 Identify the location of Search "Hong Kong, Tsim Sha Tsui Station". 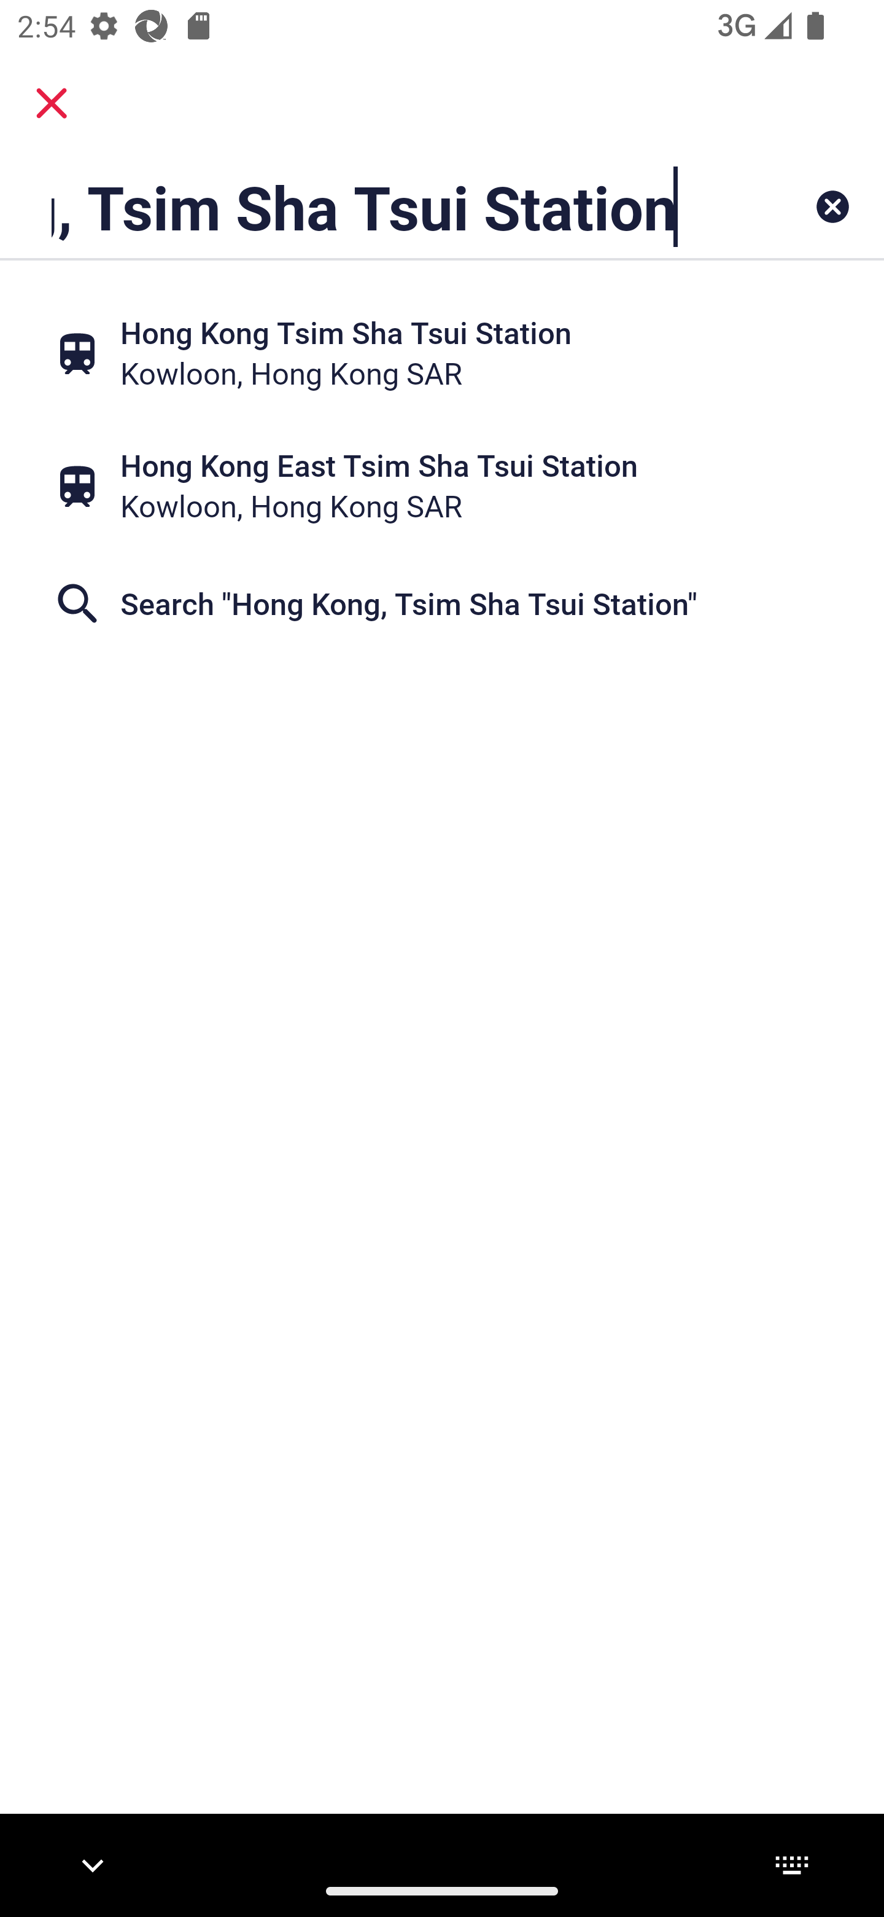
(442, 603).